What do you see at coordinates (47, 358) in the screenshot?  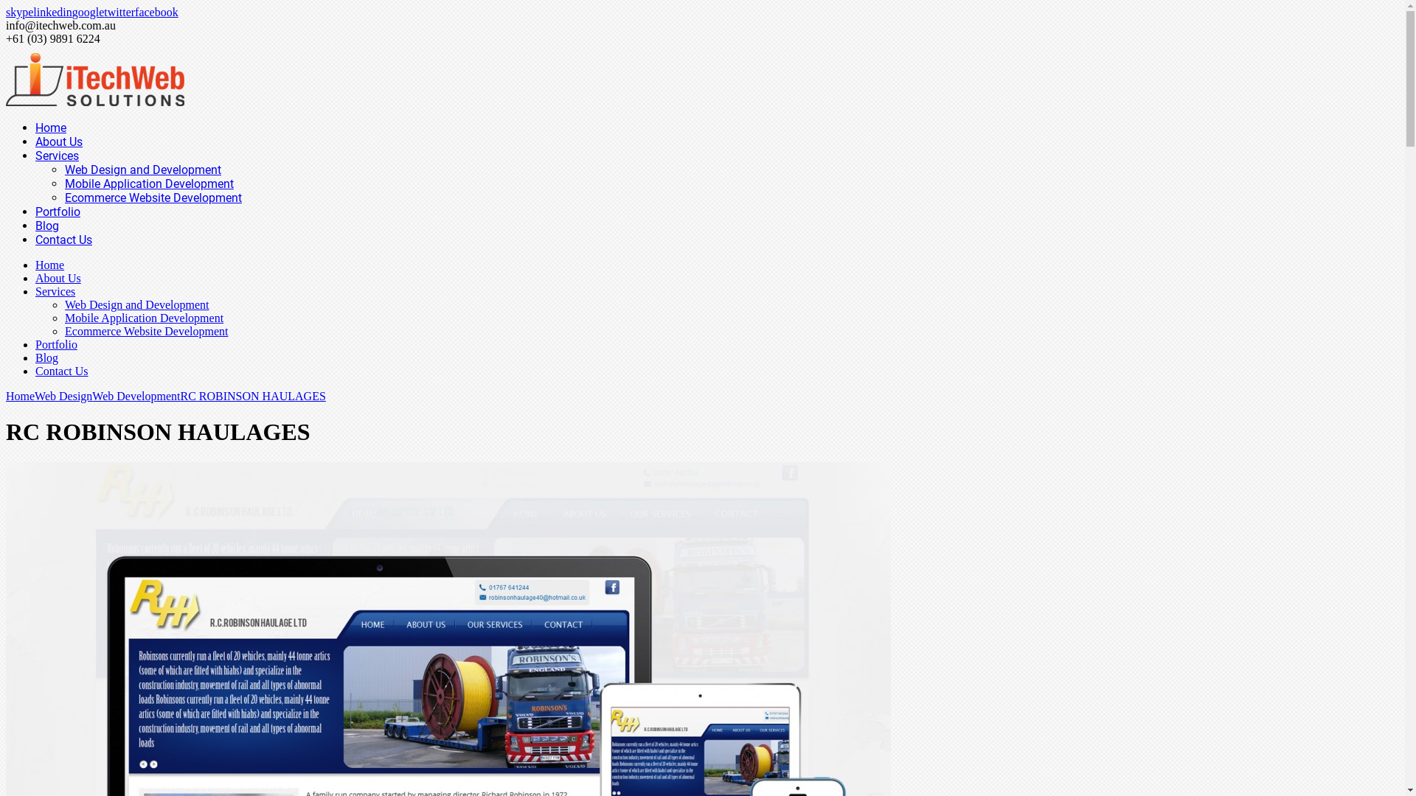 I see `Blog` at bounding box center [47, 358].